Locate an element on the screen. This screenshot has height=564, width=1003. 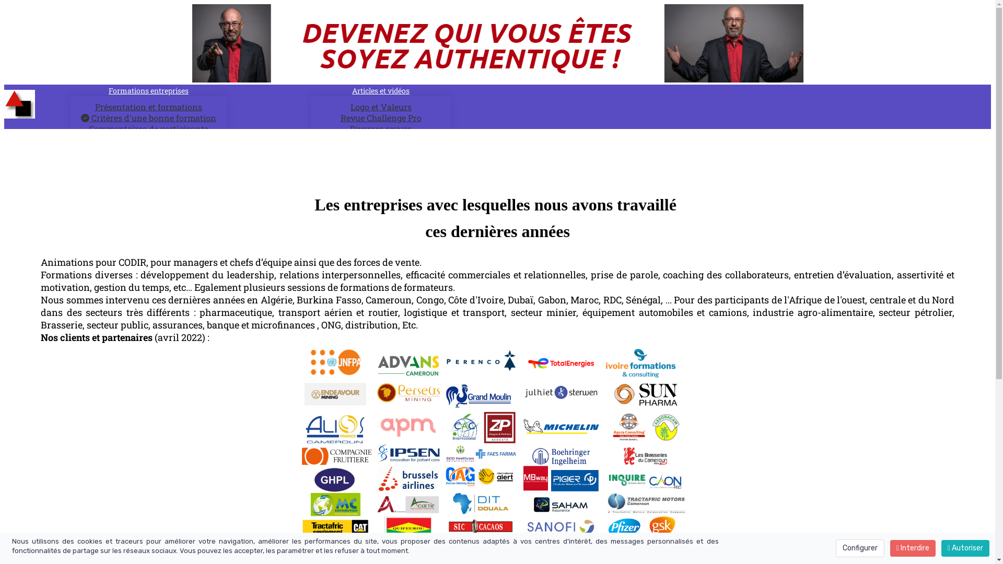
Accueil is located at coordinates (51, 151).